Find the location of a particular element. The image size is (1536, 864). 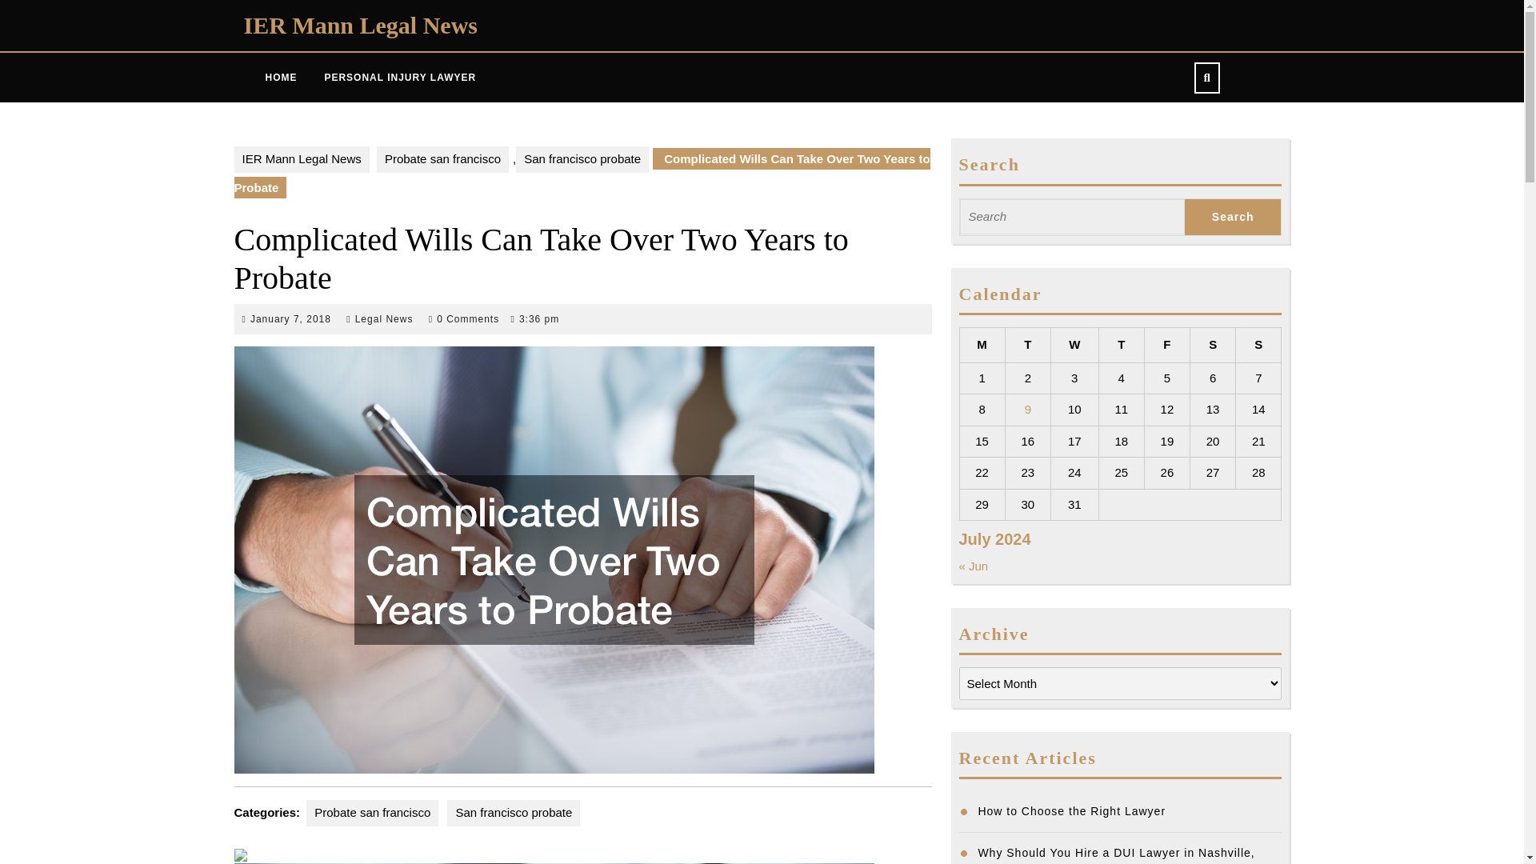

Search is located at coordinates (1121, 346).